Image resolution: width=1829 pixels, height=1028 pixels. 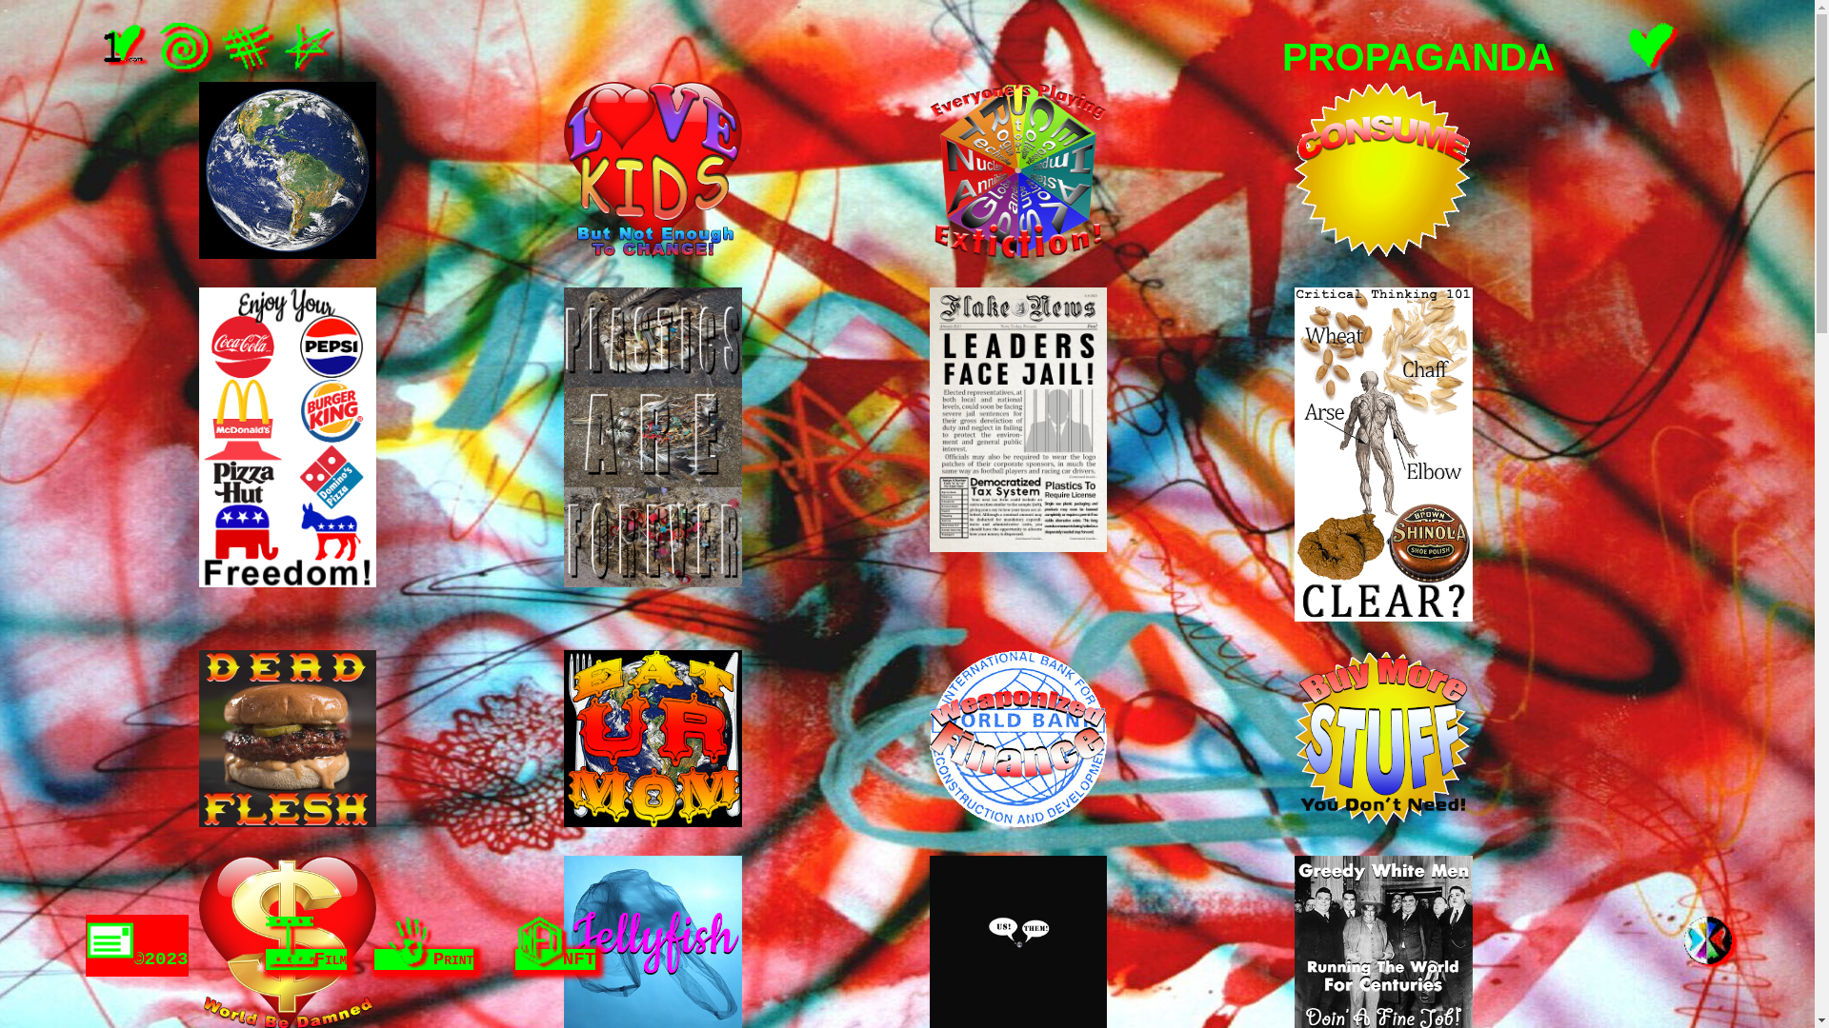 What do you see at coordinates (556, 946) in the screenshot?
I see `NFT` at bounding box center [556, 946].